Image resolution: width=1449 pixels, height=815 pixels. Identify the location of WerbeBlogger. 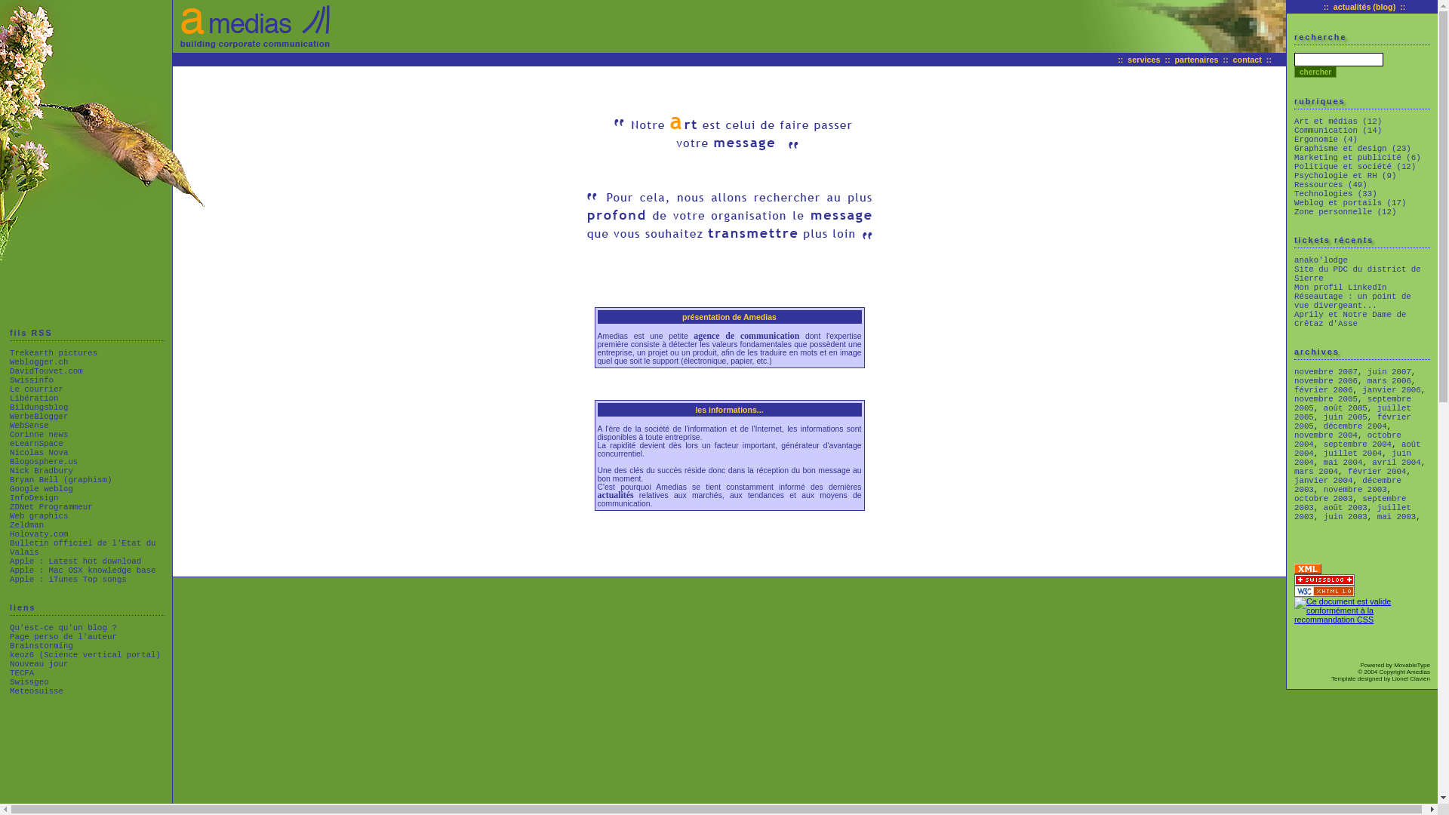
(39, 417).